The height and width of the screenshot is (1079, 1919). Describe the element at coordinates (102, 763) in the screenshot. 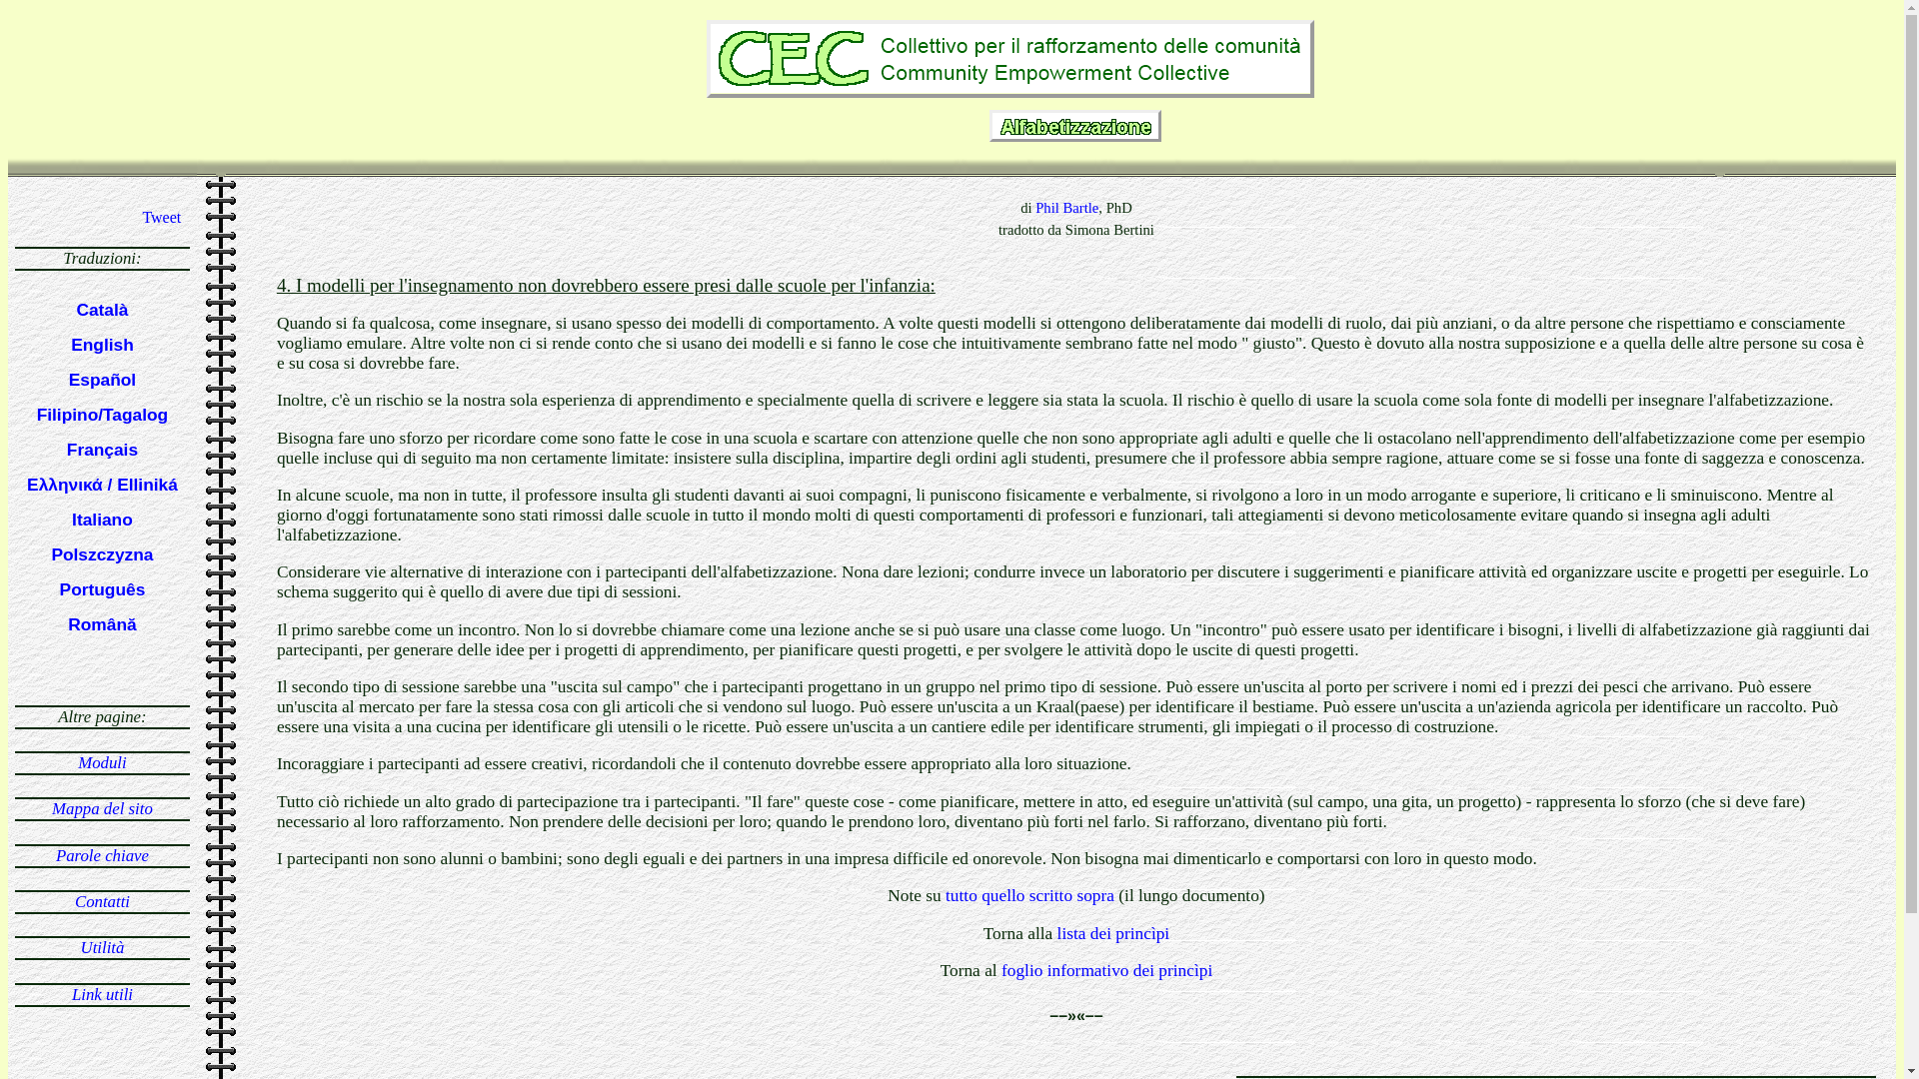

I see `Moduli` at that location.